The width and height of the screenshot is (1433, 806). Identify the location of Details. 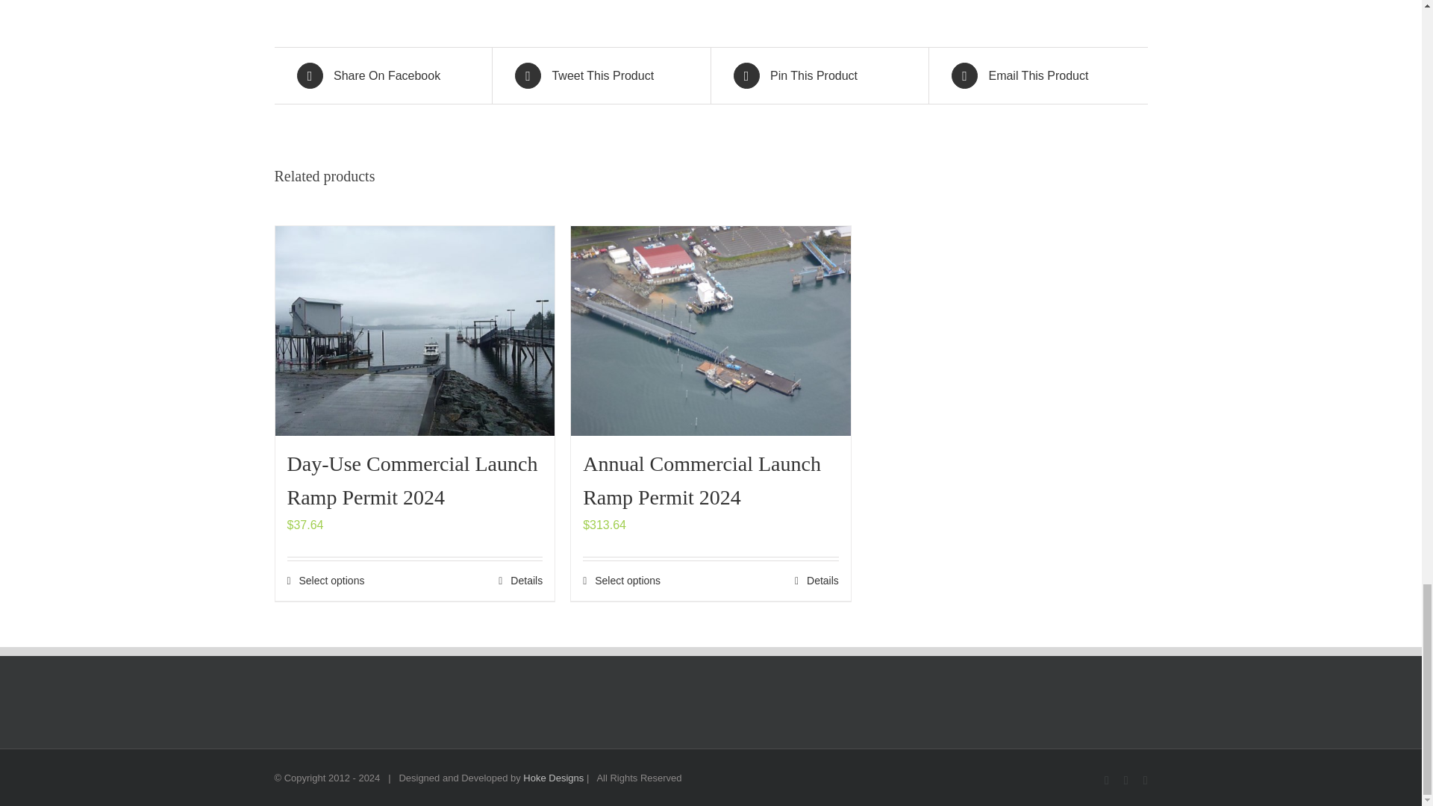
(521, 581).